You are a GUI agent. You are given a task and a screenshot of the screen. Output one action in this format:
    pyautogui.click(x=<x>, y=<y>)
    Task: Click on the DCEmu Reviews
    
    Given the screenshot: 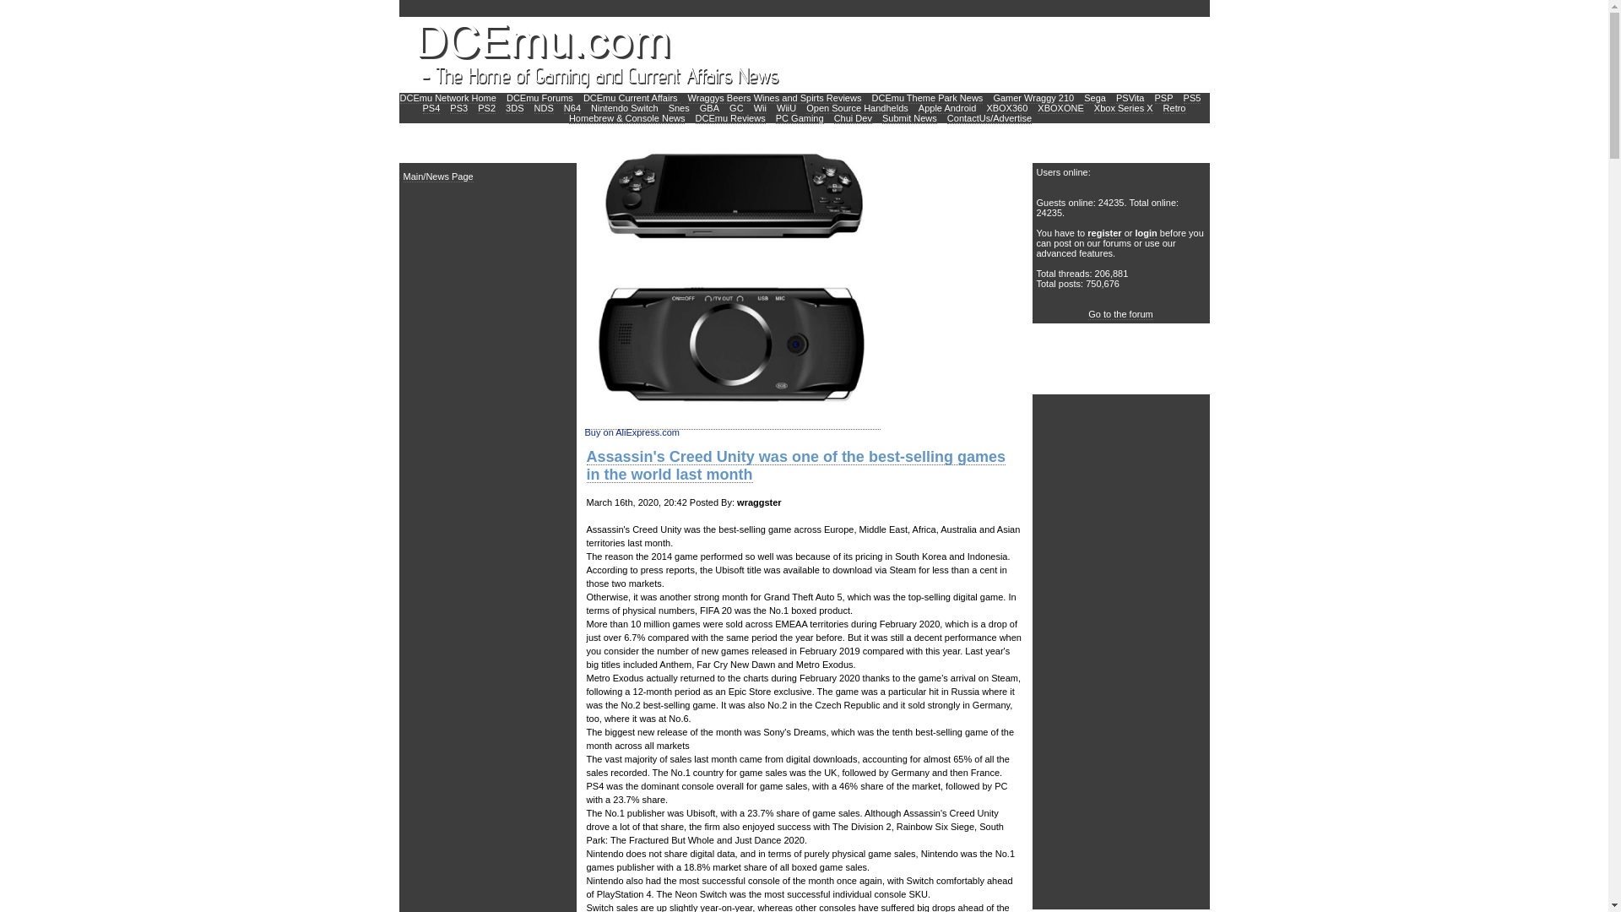 What is the action you would take?
    pyautogui.click(x=729, y=118)
    